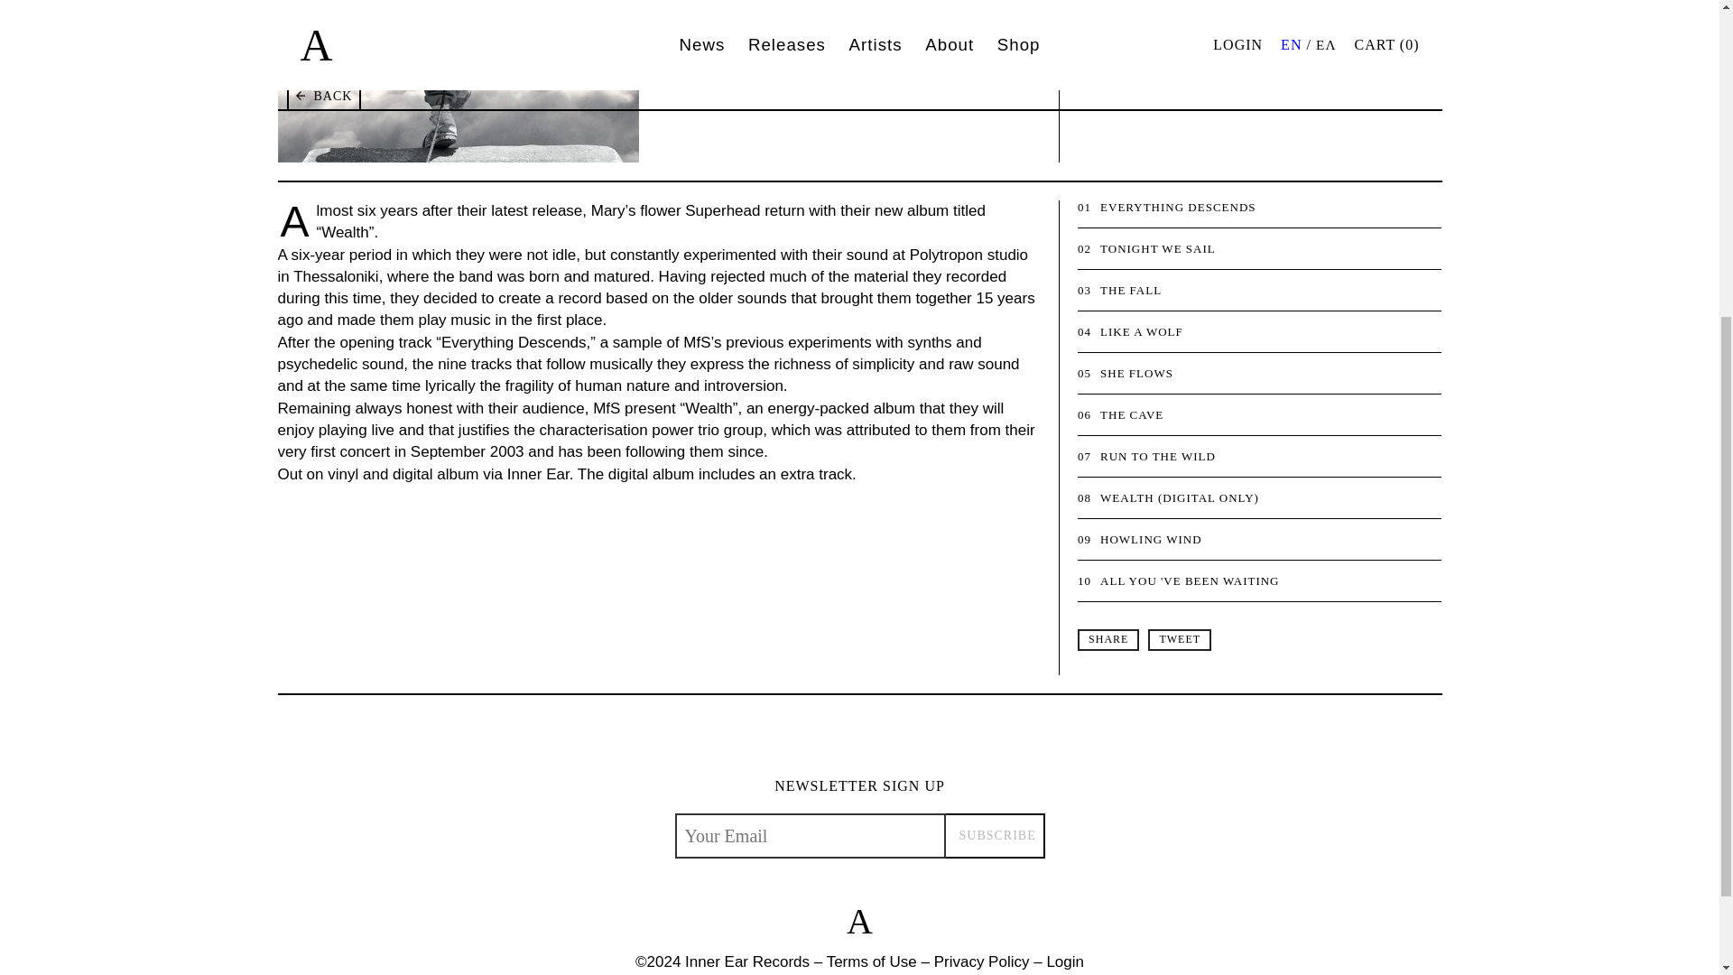 The image size is (1733, 975). What do you see at coordinates (1065, 961) in the screenshot?
I see `Login` at bounding box center [1065, 961].